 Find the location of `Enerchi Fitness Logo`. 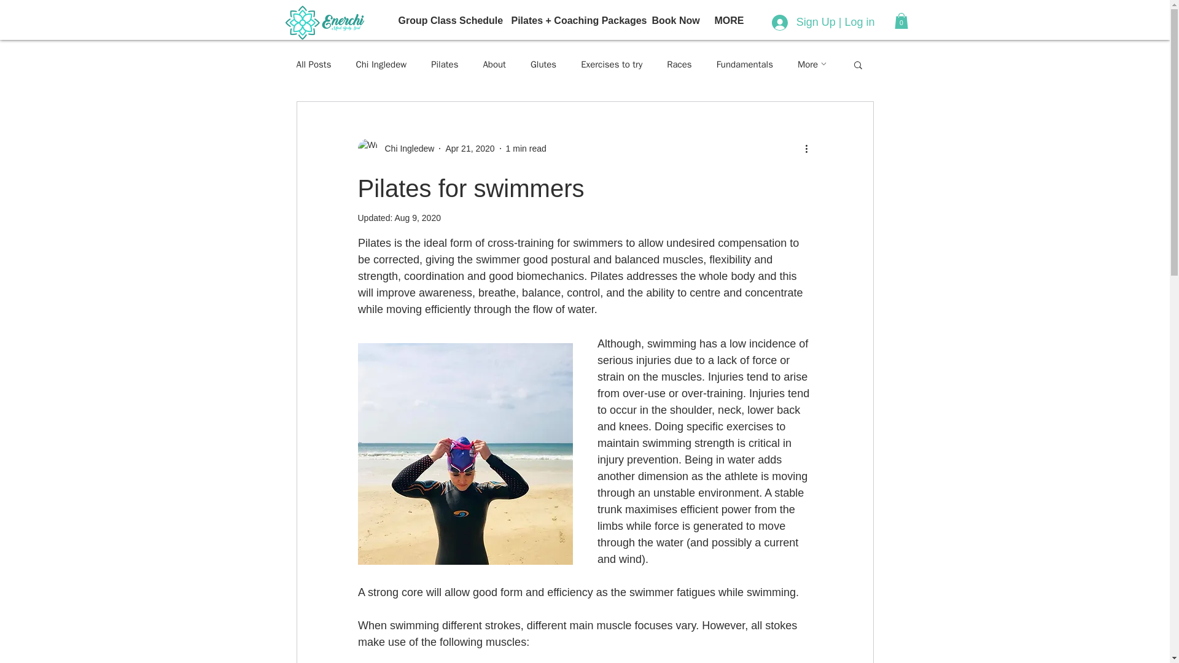

Enerchi Fitness Logo is located at coordinates (324, 22).